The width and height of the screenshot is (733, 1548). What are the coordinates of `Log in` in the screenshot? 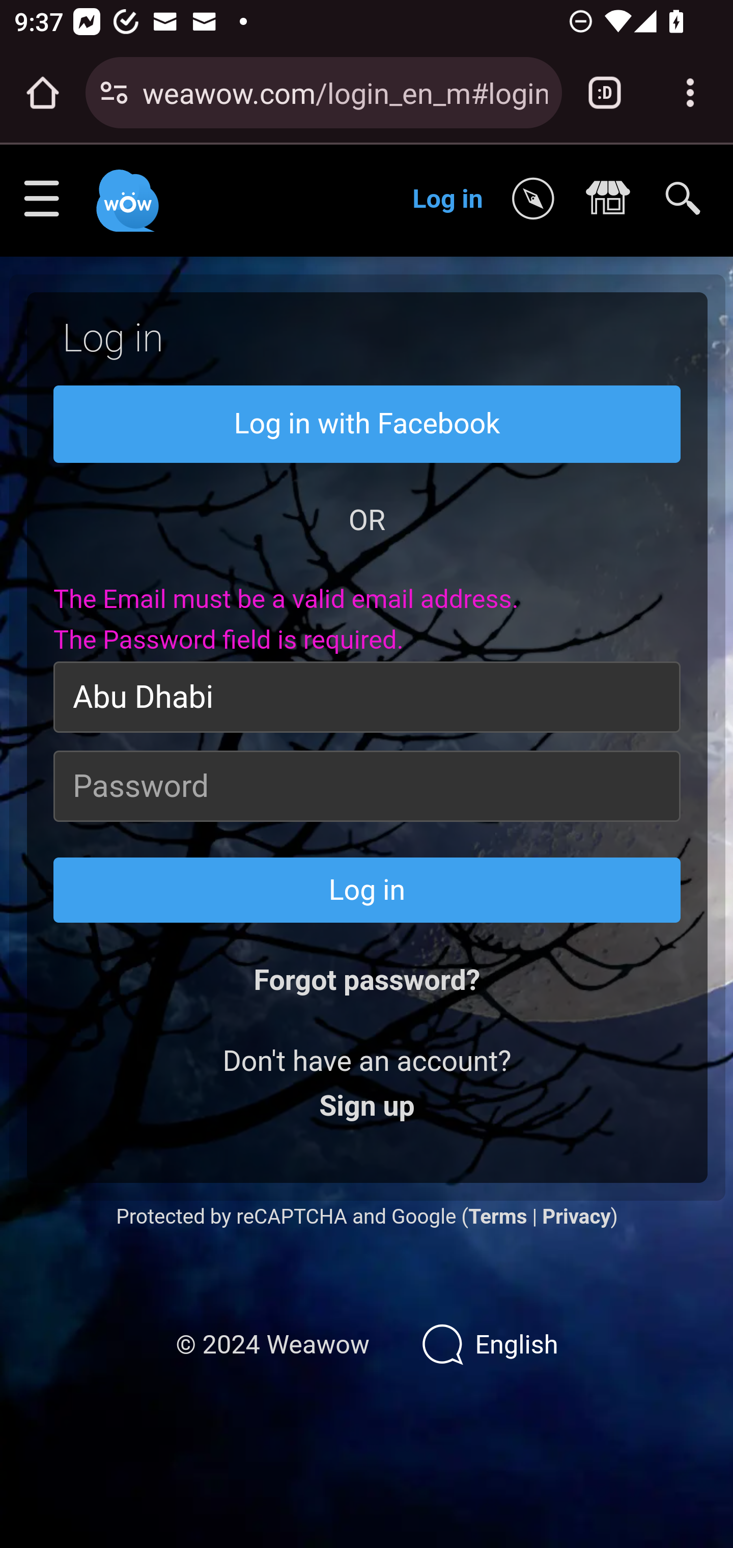 It's located at (448, 199).